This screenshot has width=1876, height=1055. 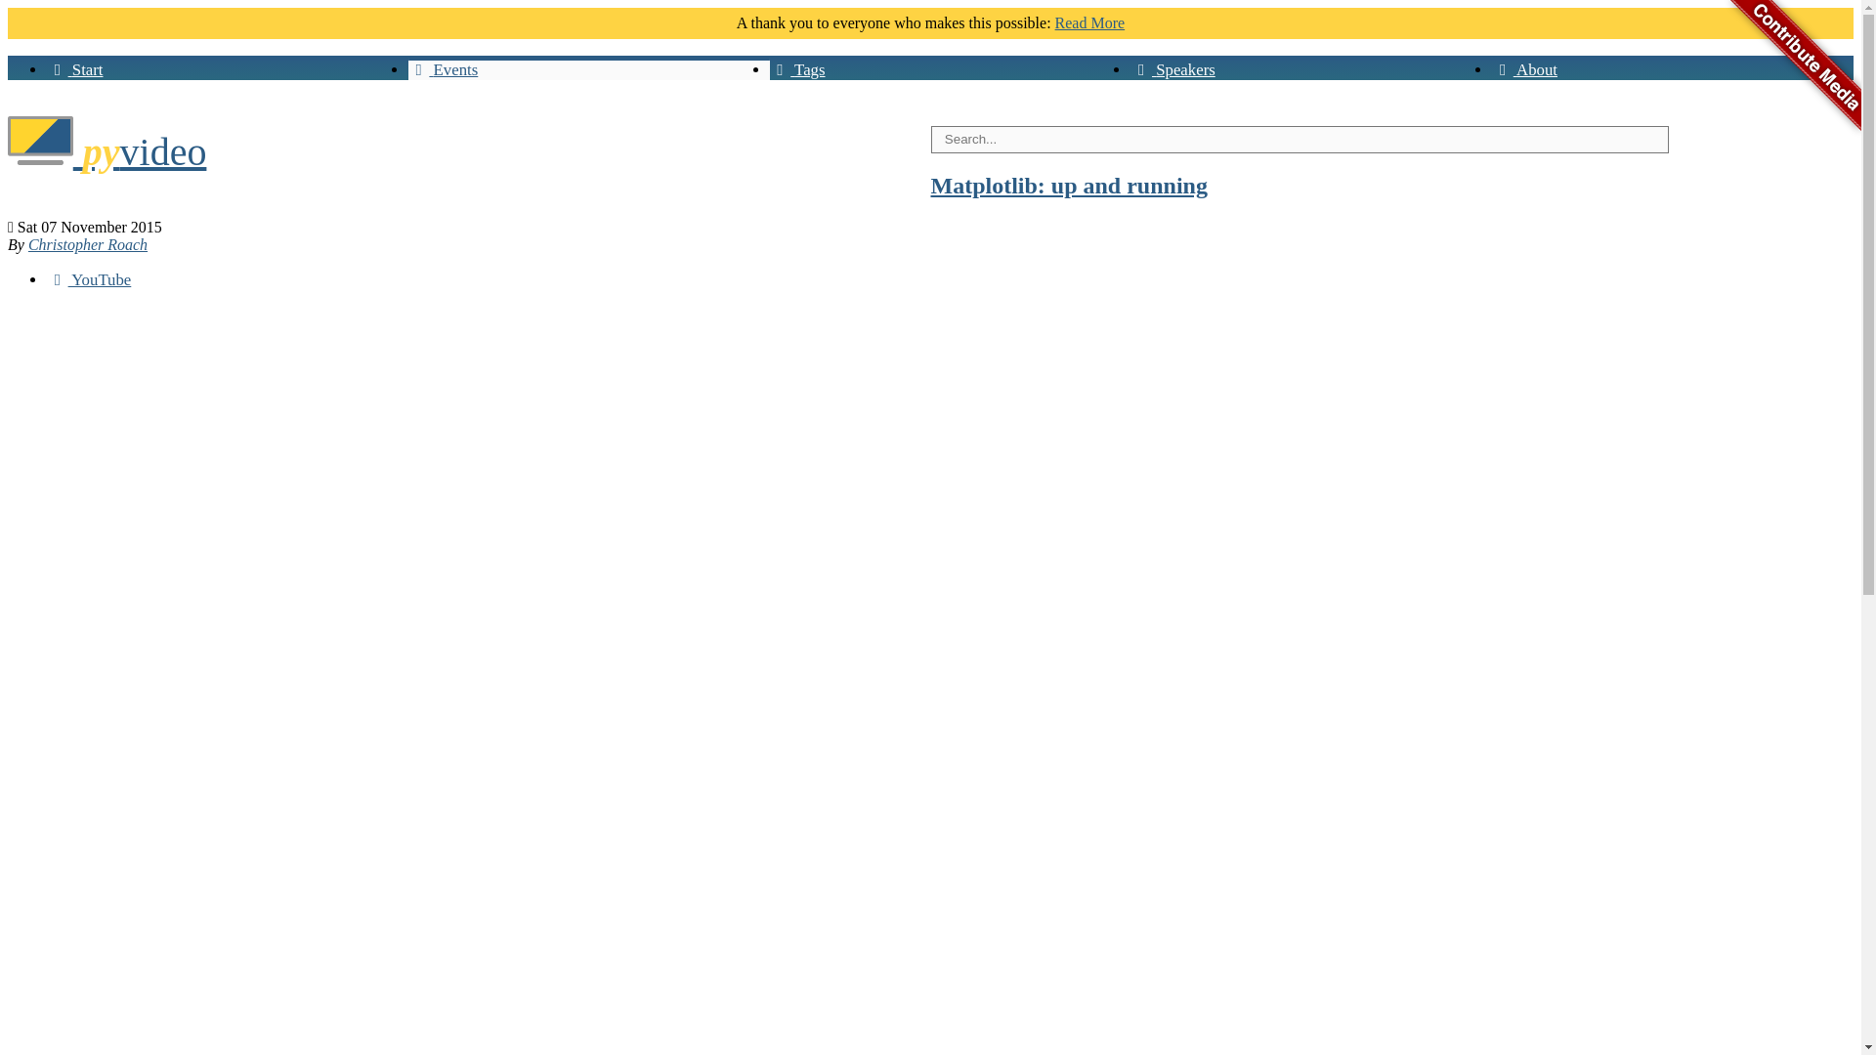 What do you see at coordinates (1524, 69) in the screenshot?
I see `About` at bounding box center [1524, 69].